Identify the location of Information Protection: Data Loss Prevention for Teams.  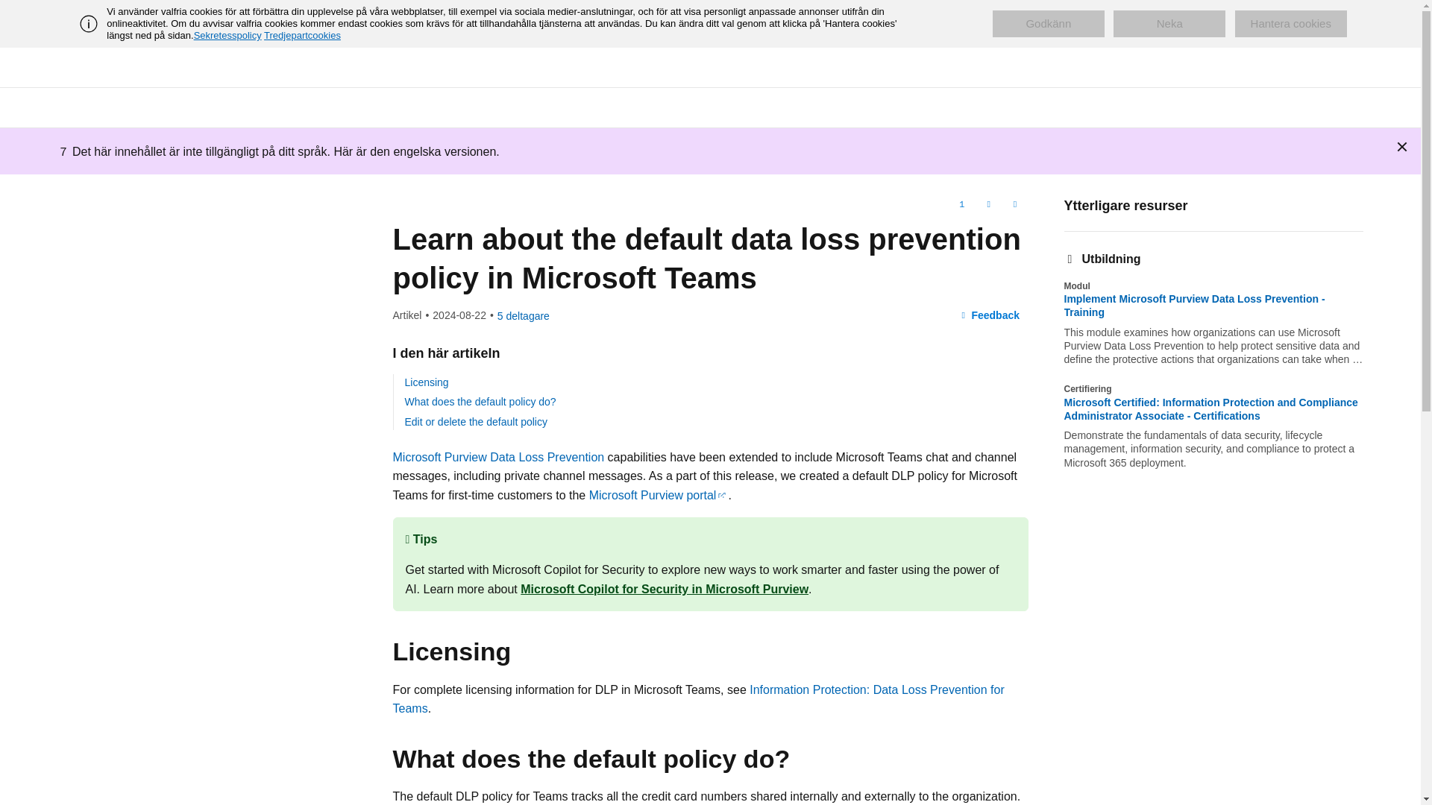
(698, 698).